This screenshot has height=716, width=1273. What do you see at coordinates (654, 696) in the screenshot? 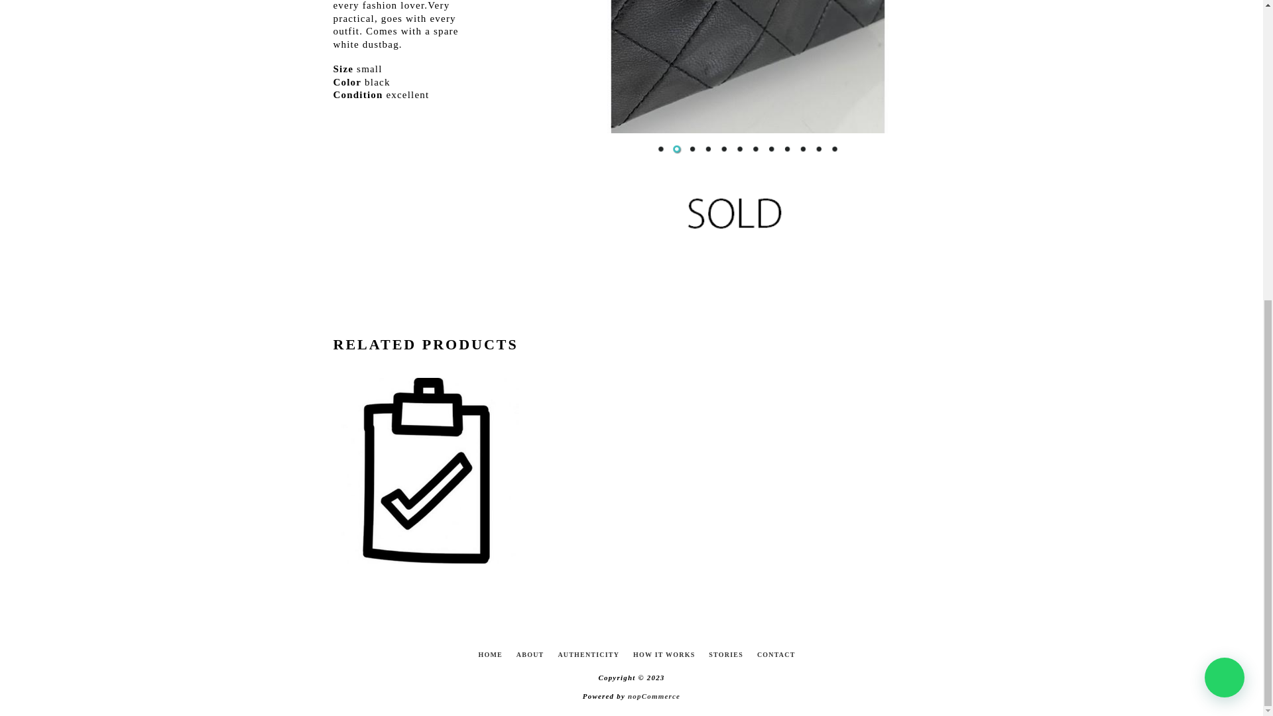
I see `nopCommerce` at bounding box center [654, 696].